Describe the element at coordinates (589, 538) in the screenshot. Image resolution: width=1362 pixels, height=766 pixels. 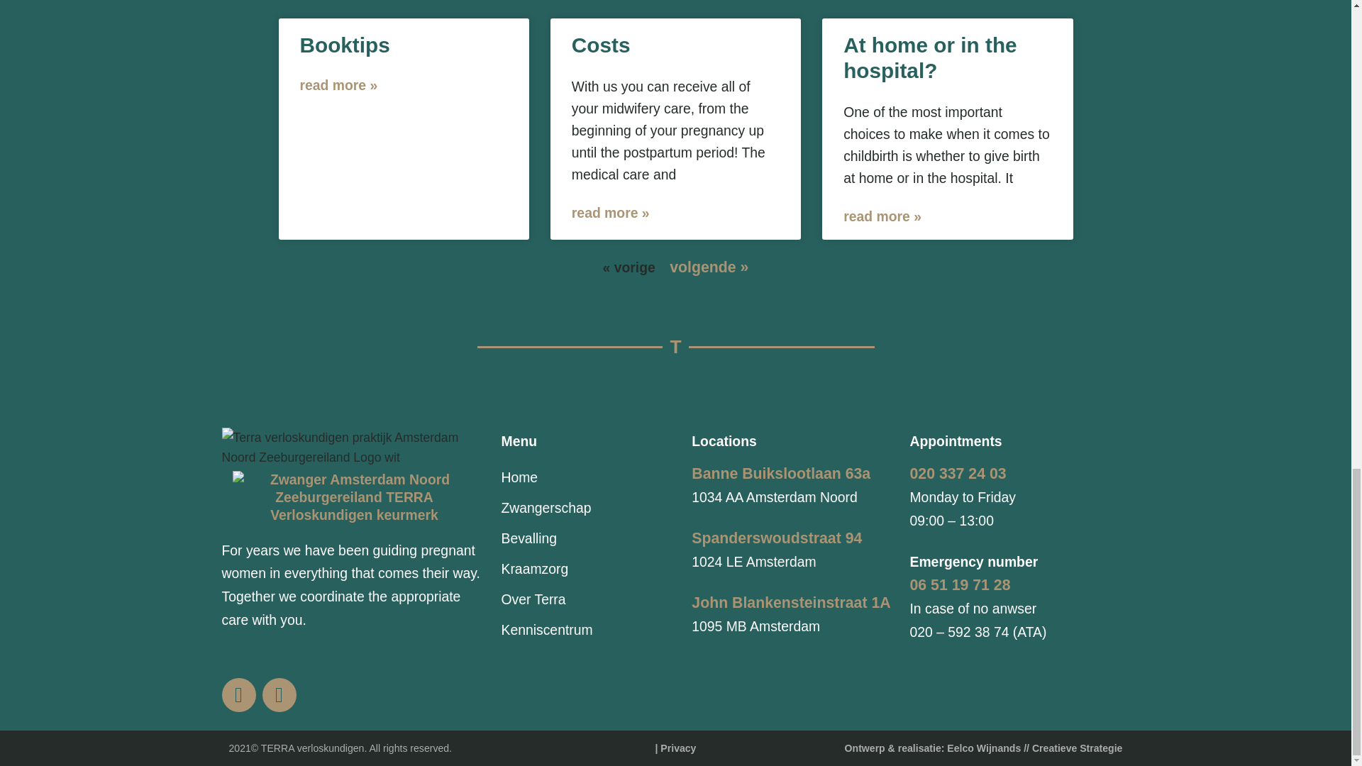
I see `Bevalling` at that location.